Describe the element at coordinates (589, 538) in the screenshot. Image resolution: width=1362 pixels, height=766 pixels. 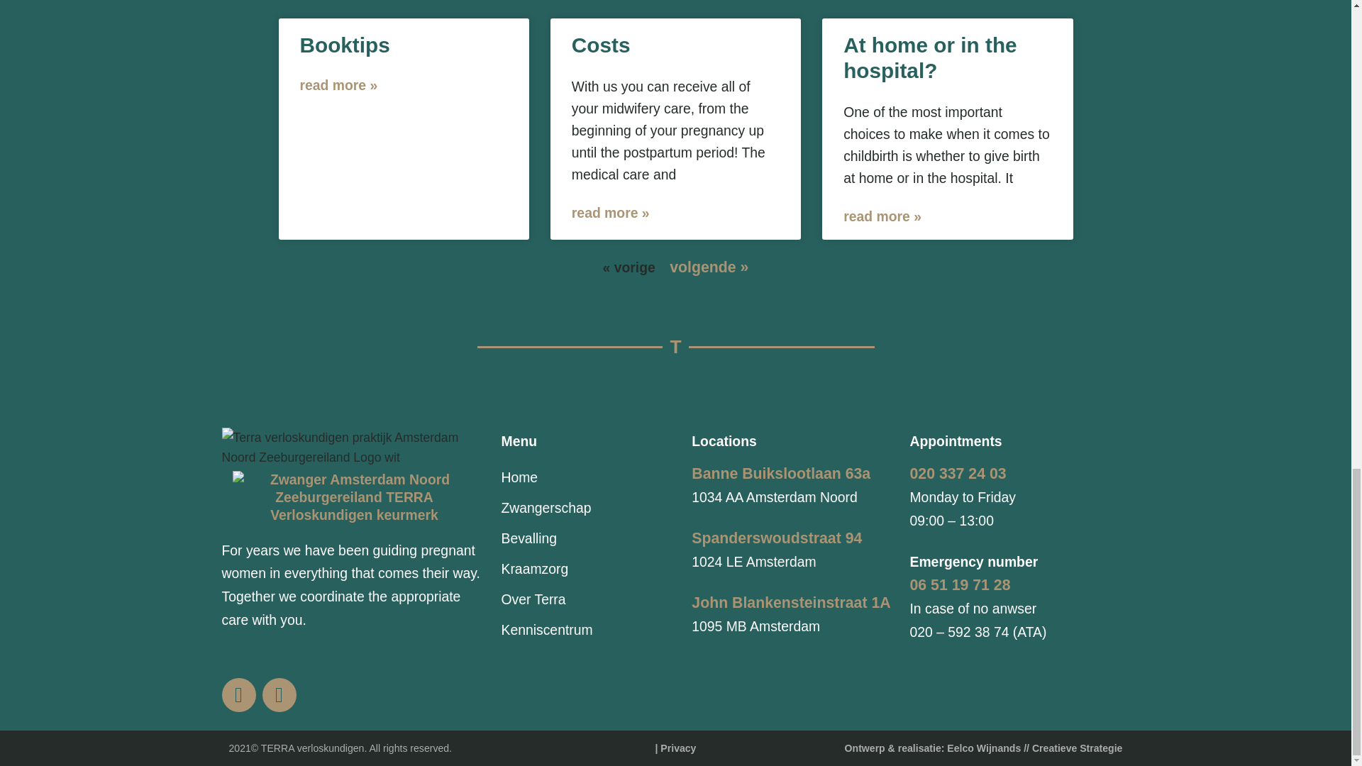
I see `Bevalling` at that location.